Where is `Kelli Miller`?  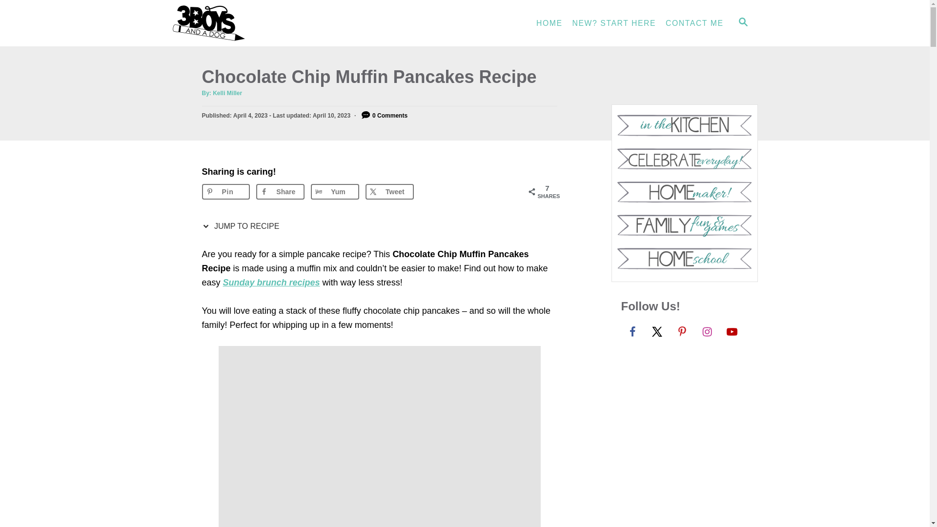 Kelli Miller is located at coordinates (227, 93).